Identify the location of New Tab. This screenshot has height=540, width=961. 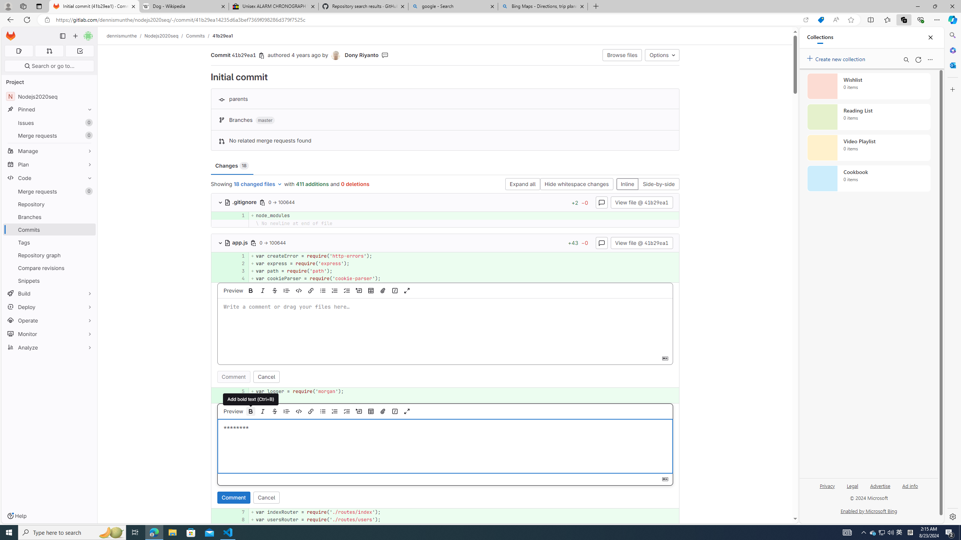
(596, 6).